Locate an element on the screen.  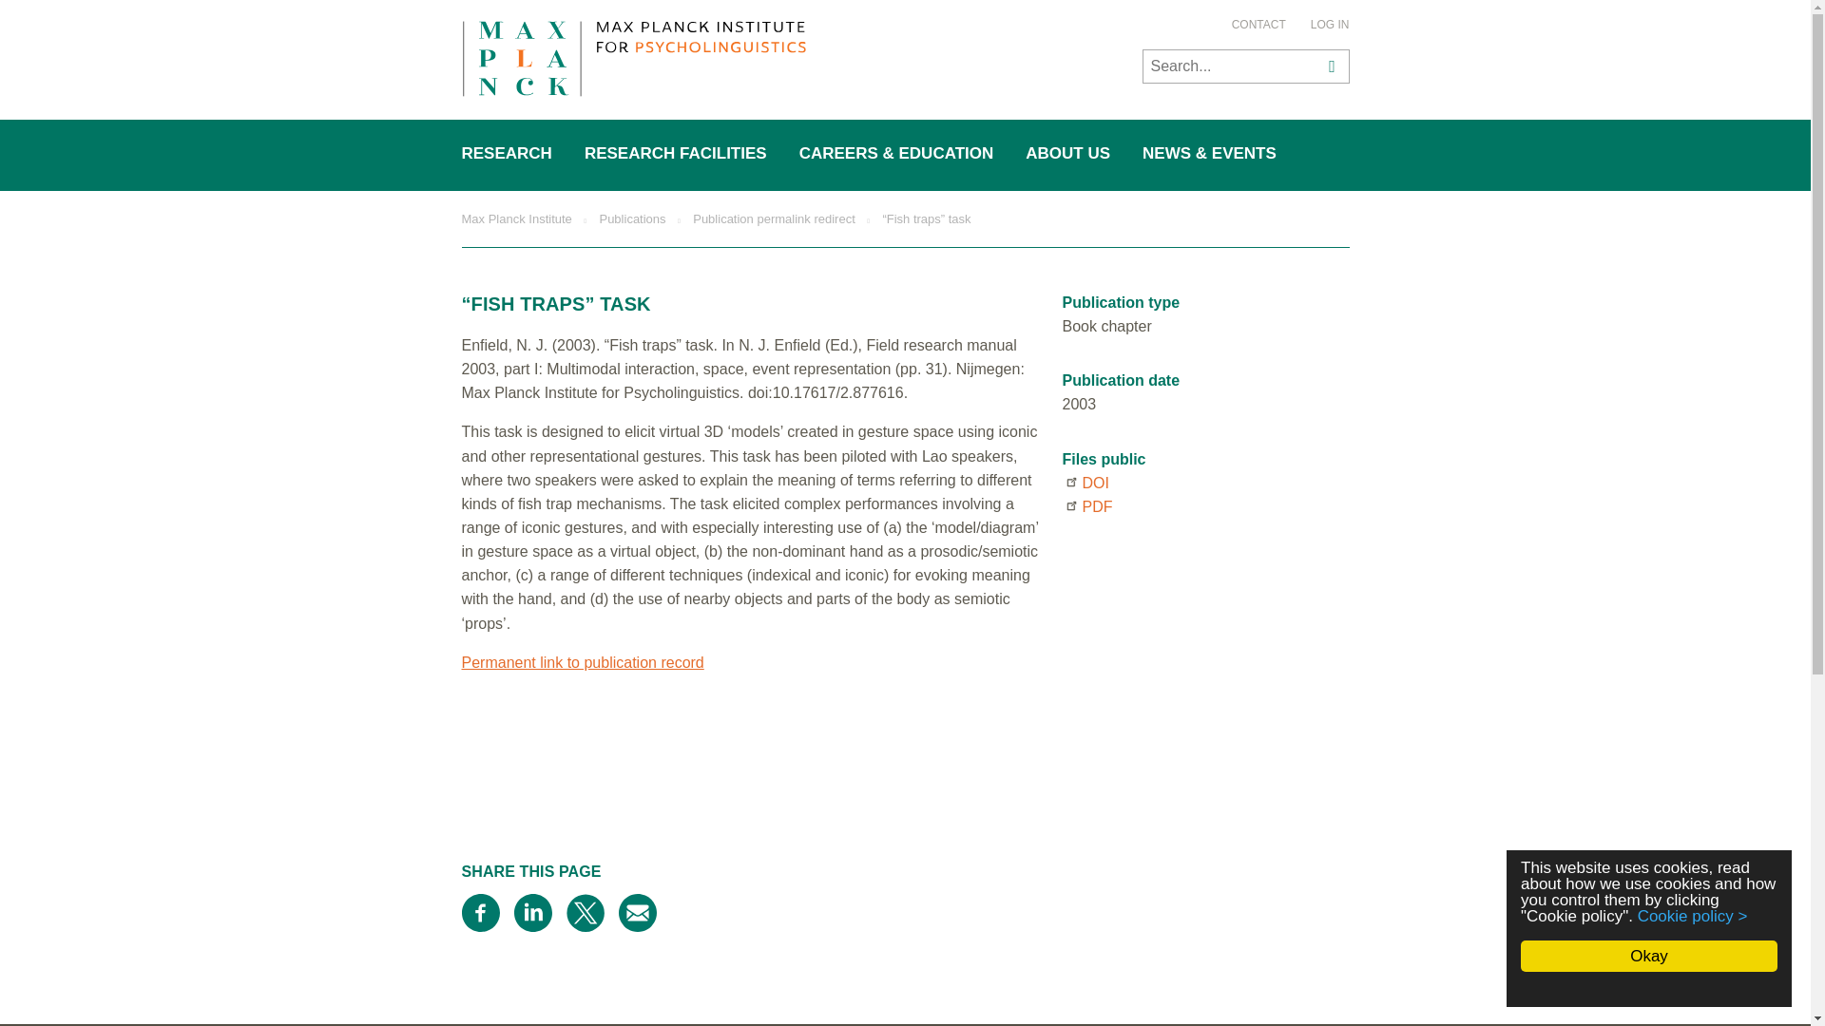
ABOUT US is located at coordinates (1068, 154).